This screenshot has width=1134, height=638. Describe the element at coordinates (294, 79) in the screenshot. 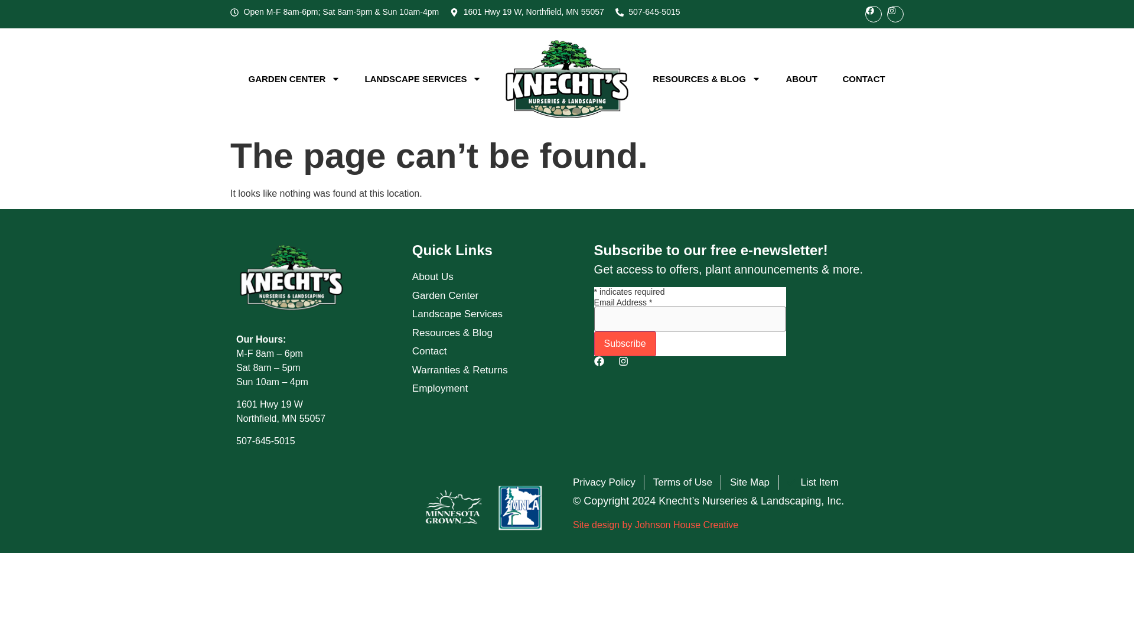

I see `GARDEN CENTER` at that location.